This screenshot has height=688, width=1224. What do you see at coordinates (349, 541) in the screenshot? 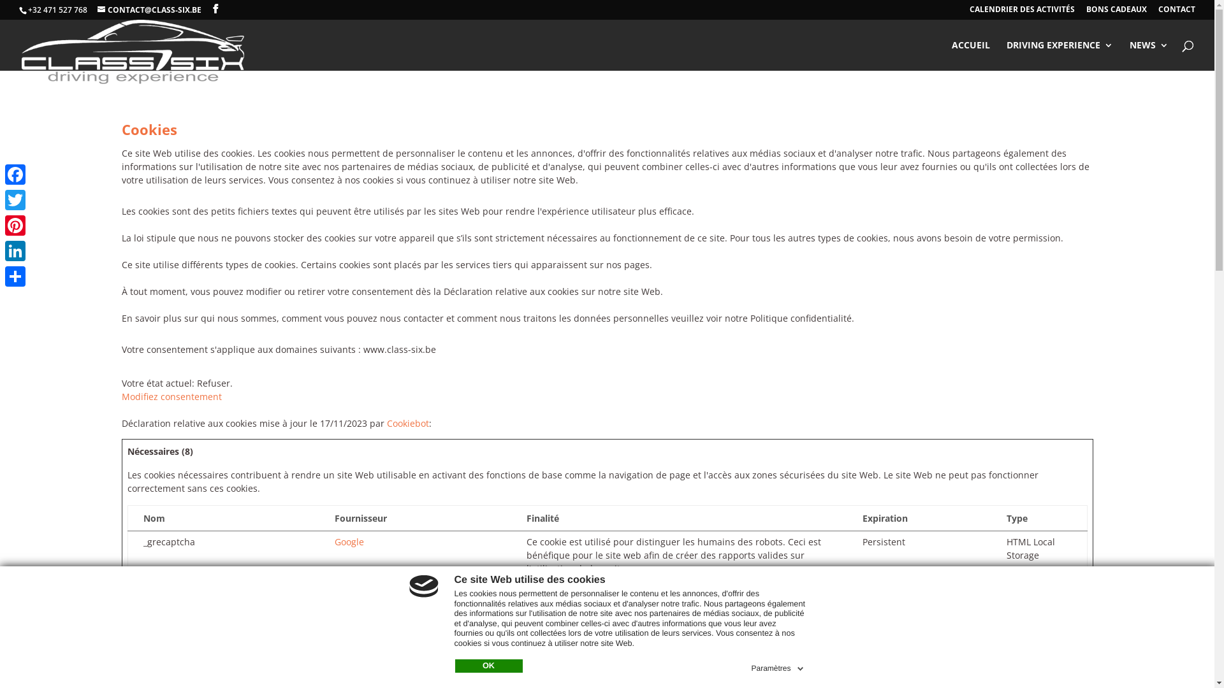
I see `Google` at bounding box center [349, 541].